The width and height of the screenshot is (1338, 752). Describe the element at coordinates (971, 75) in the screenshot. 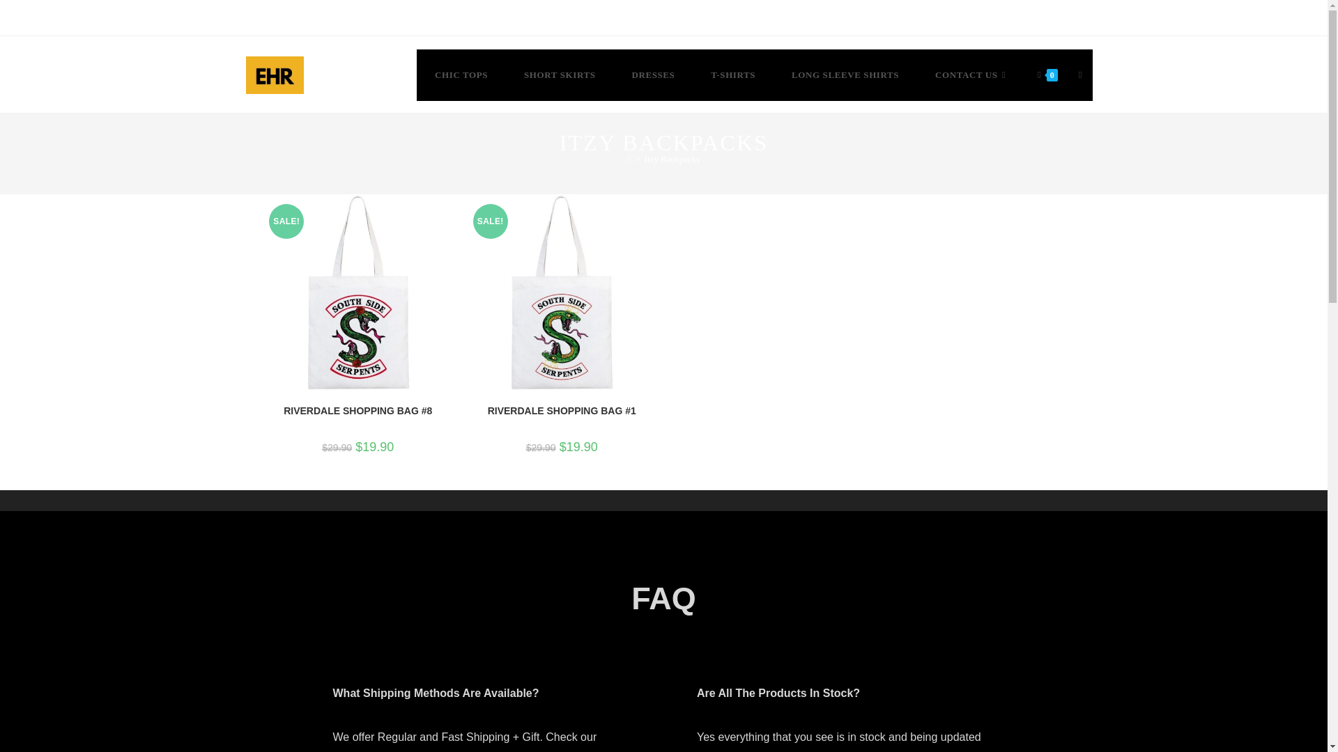

I see `CONTACT US` at that location.